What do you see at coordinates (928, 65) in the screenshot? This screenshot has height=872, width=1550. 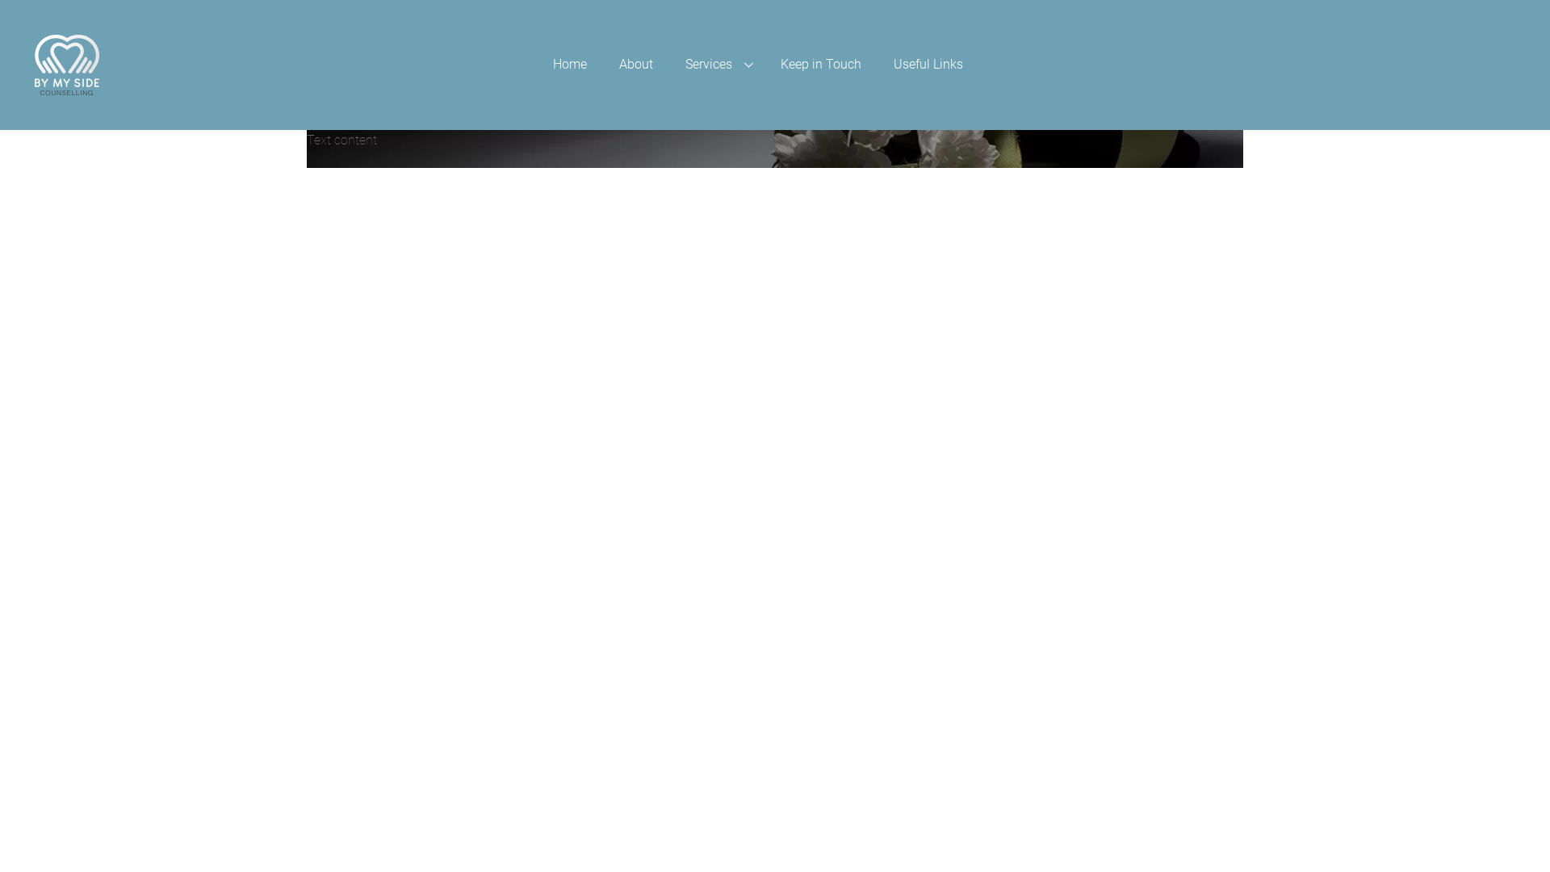 I see `Useful Links` at bounding box center [928, 65].